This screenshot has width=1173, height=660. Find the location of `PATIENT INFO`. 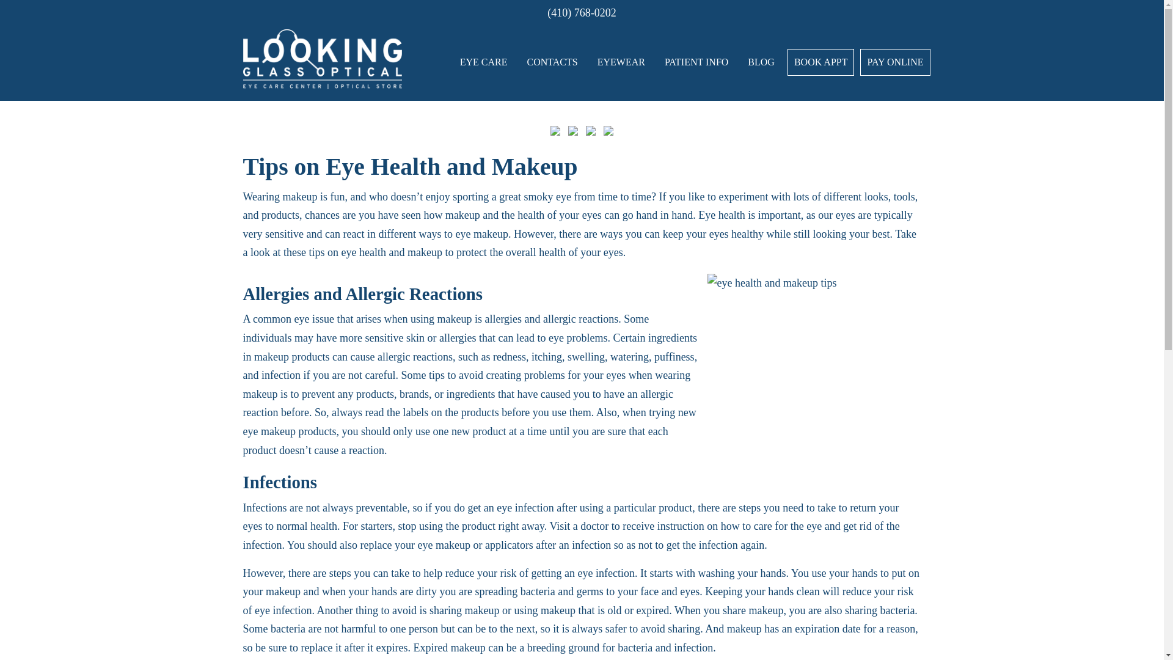

PATIENT INFO is located at coordinates (696, 62).